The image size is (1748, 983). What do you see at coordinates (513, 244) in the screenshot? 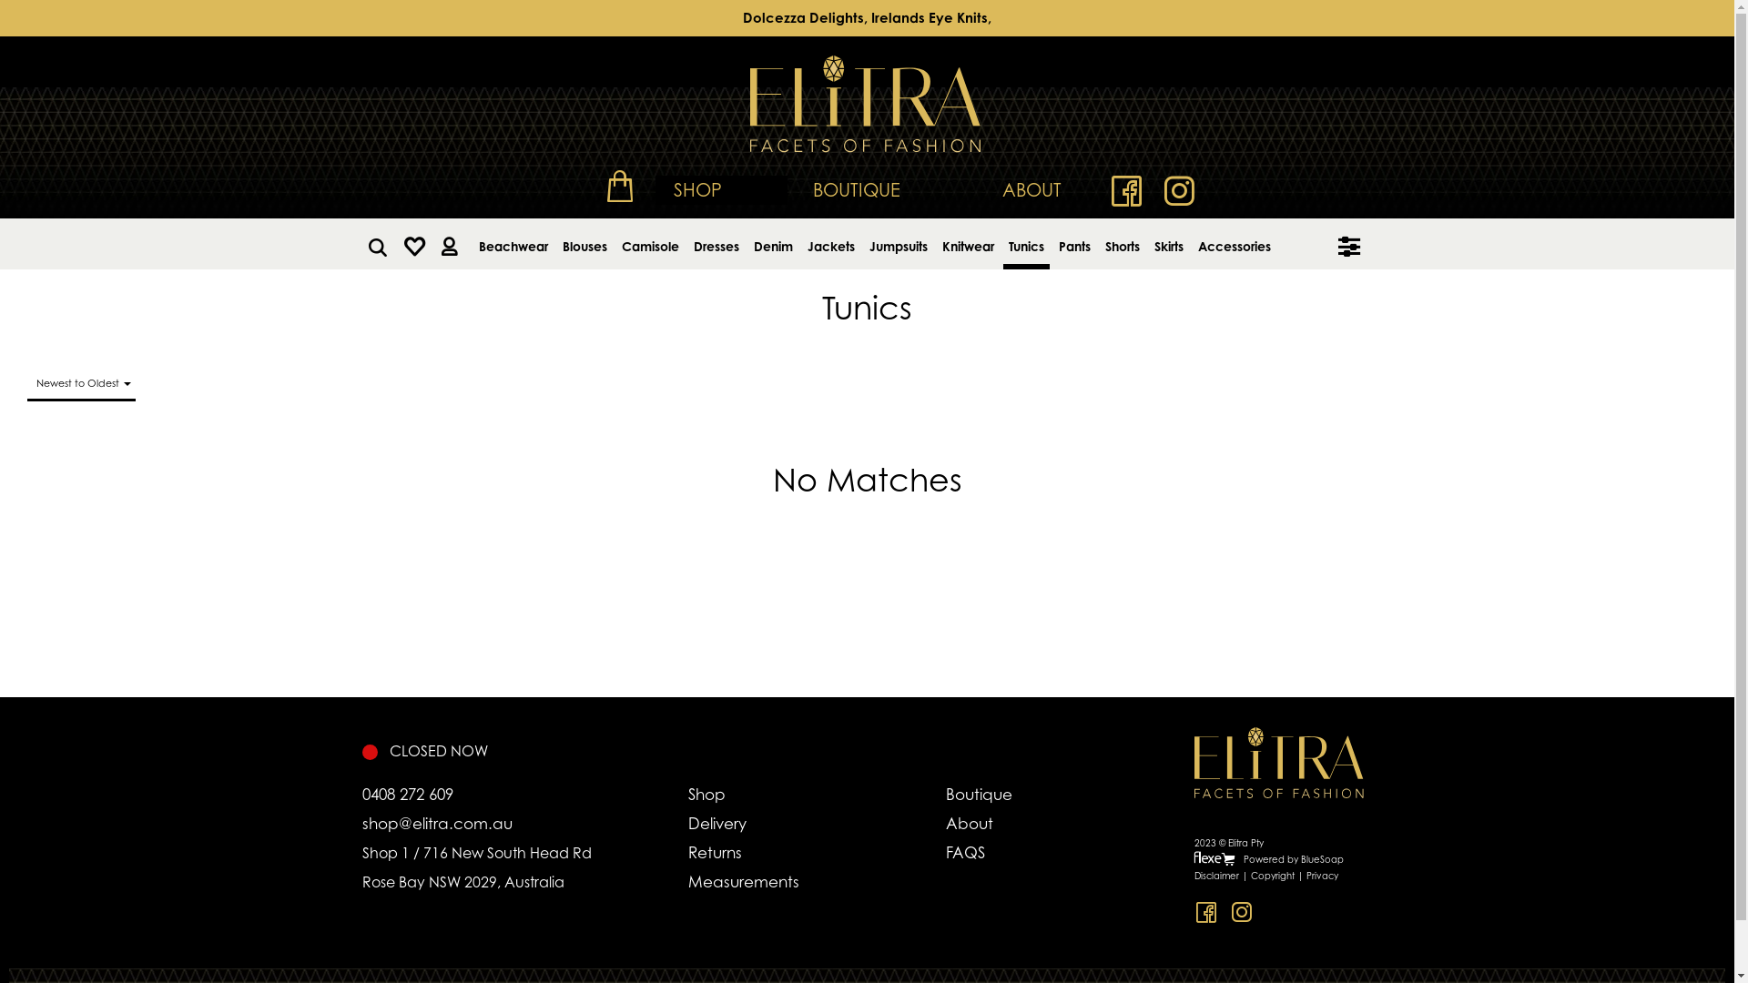
I see `Beachwear` at bounding box center [513, 244].